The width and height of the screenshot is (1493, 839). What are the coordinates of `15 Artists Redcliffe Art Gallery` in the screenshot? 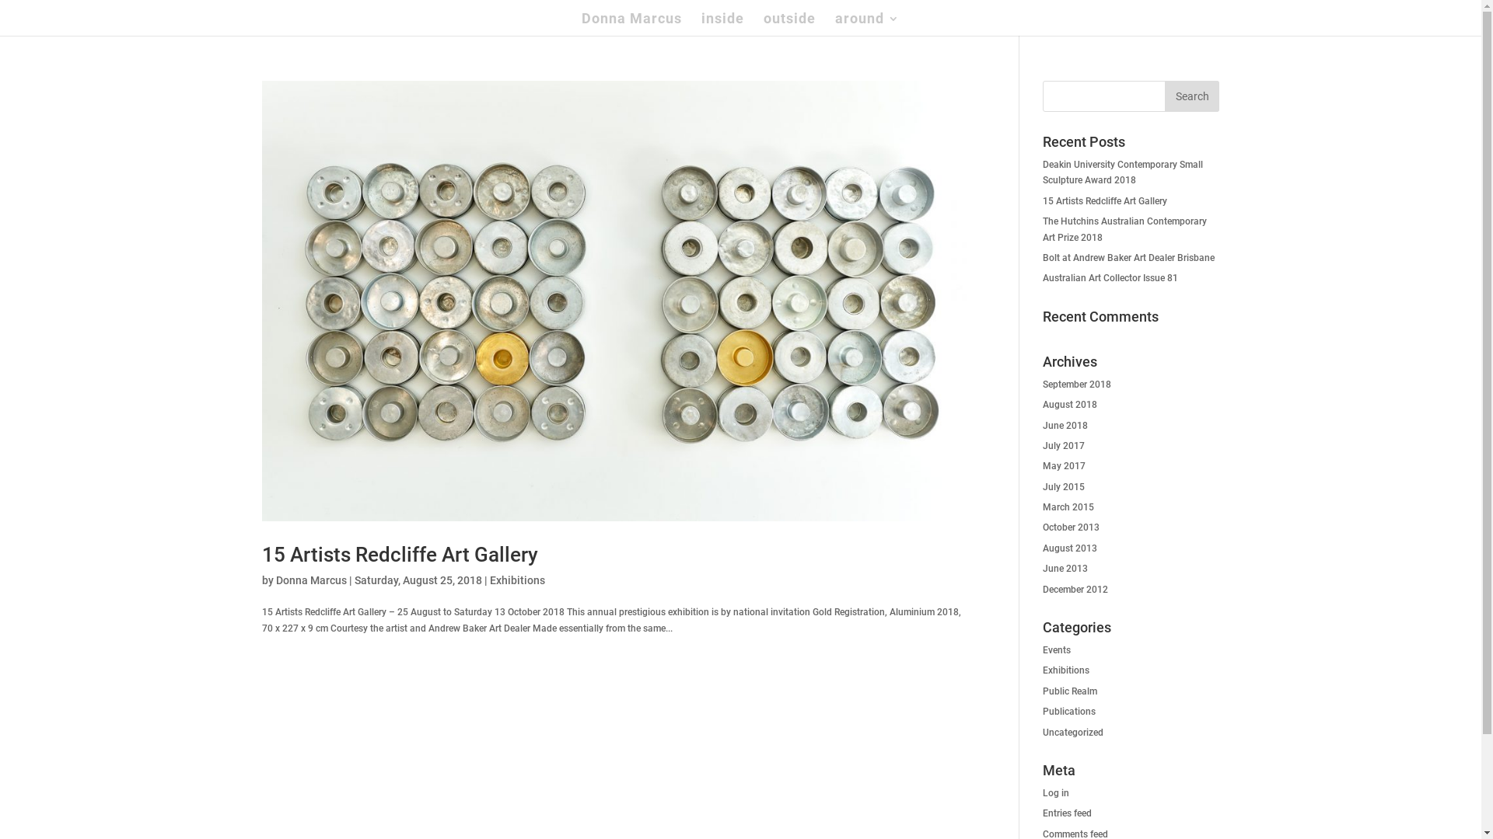 It's located at (1105, 201).